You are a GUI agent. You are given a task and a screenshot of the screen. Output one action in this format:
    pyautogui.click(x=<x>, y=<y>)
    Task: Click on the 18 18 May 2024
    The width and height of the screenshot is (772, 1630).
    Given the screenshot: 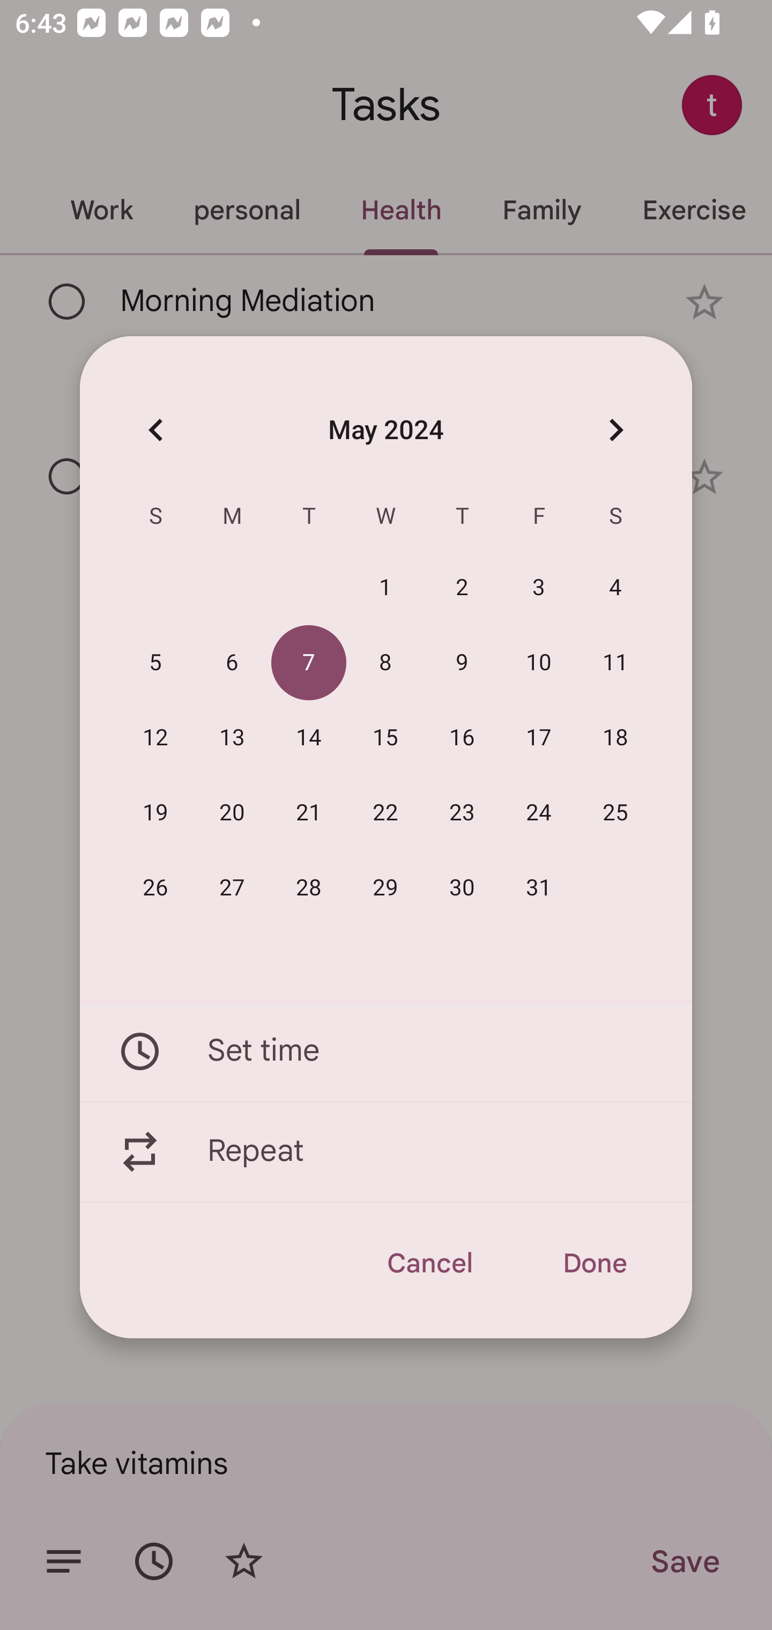 What is the action you would take?
    pyautogui.click(x=615, y=738)
    